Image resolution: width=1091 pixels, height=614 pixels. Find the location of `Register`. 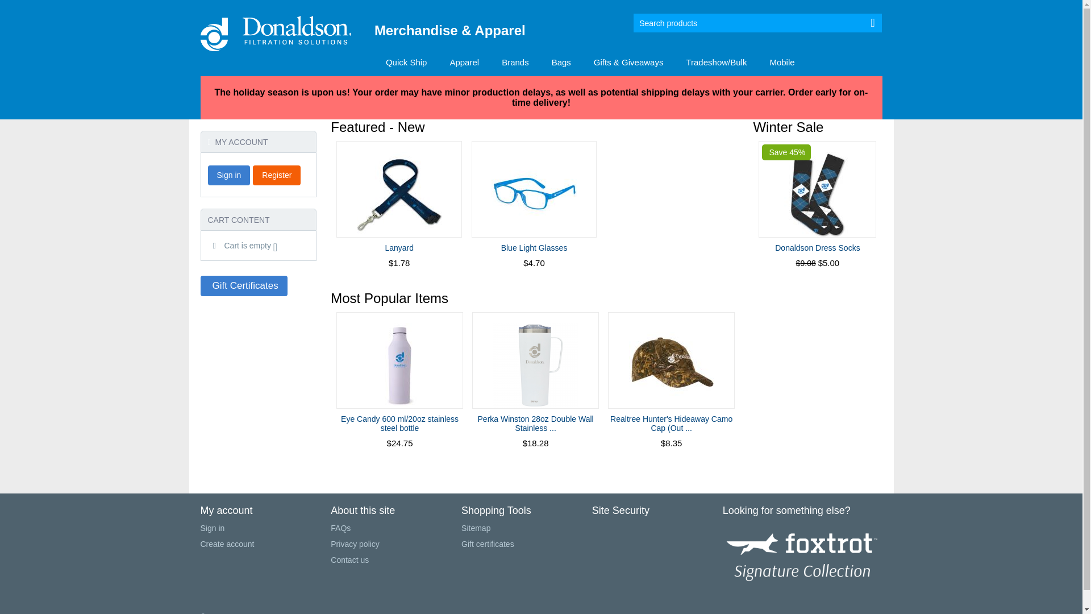

Register is located at coordinates (277, 175).